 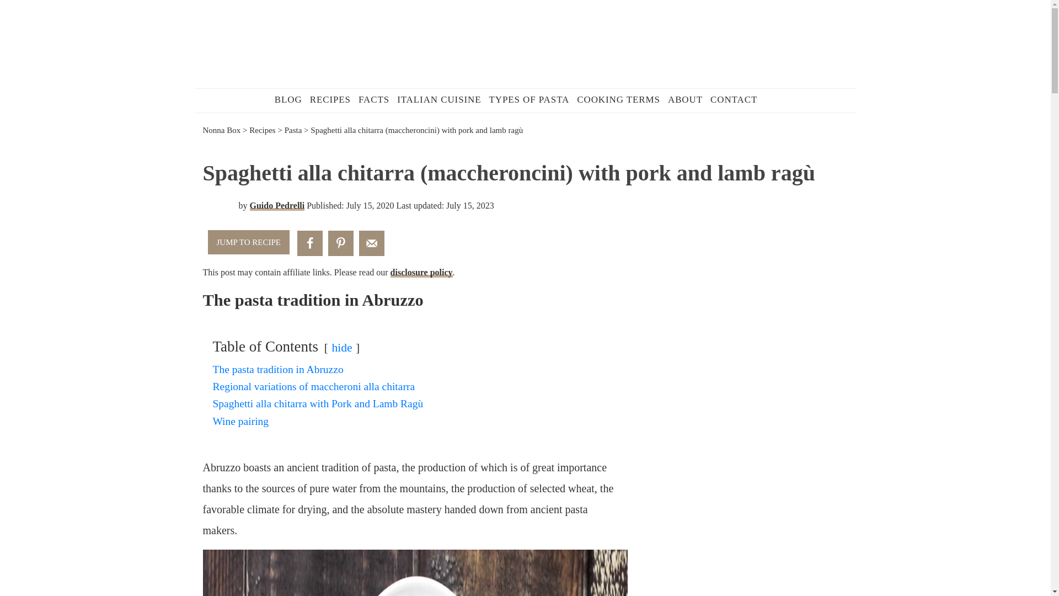 I want to click on COOKING TERMS, so click(x=618, y=99).